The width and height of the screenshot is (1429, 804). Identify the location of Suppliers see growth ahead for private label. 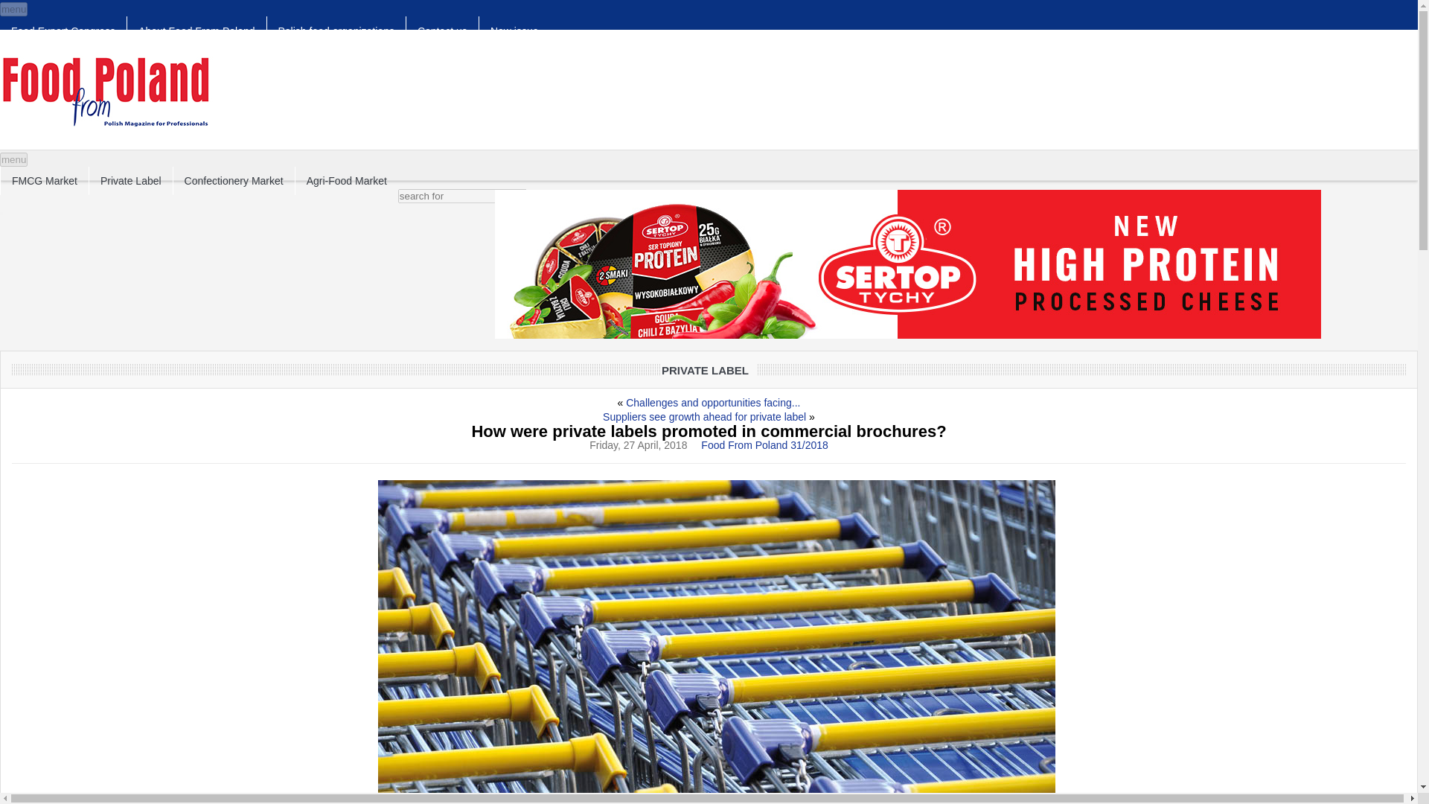
(704, 417).